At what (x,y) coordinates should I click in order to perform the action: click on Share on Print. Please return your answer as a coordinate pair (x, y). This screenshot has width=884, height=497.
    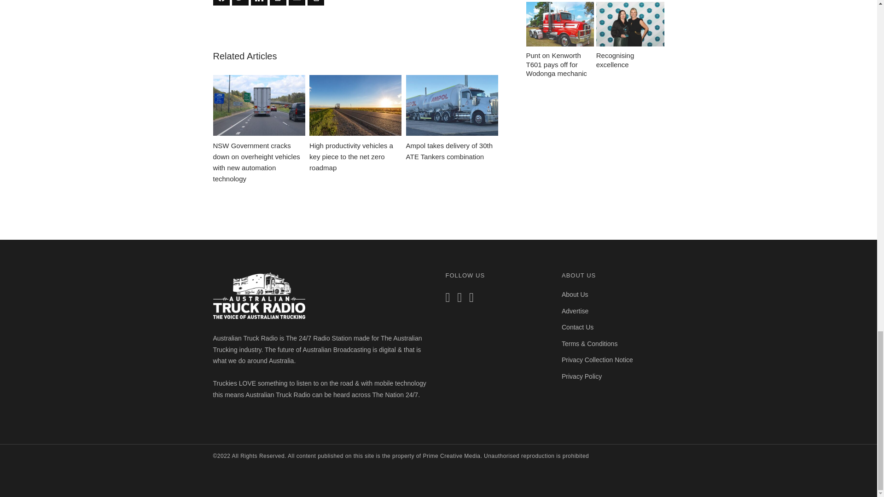
    Looking at the image, I should click on (278, 3).